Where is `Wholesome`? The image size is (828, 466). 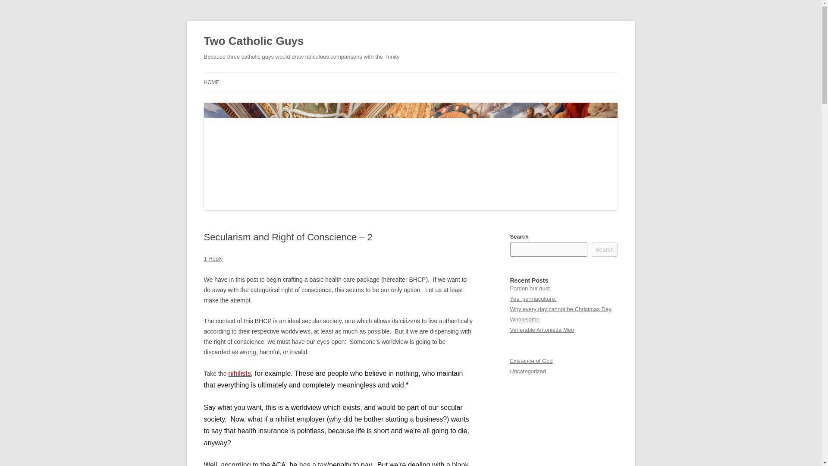
Wholesome is located at coordinates (524, 319).